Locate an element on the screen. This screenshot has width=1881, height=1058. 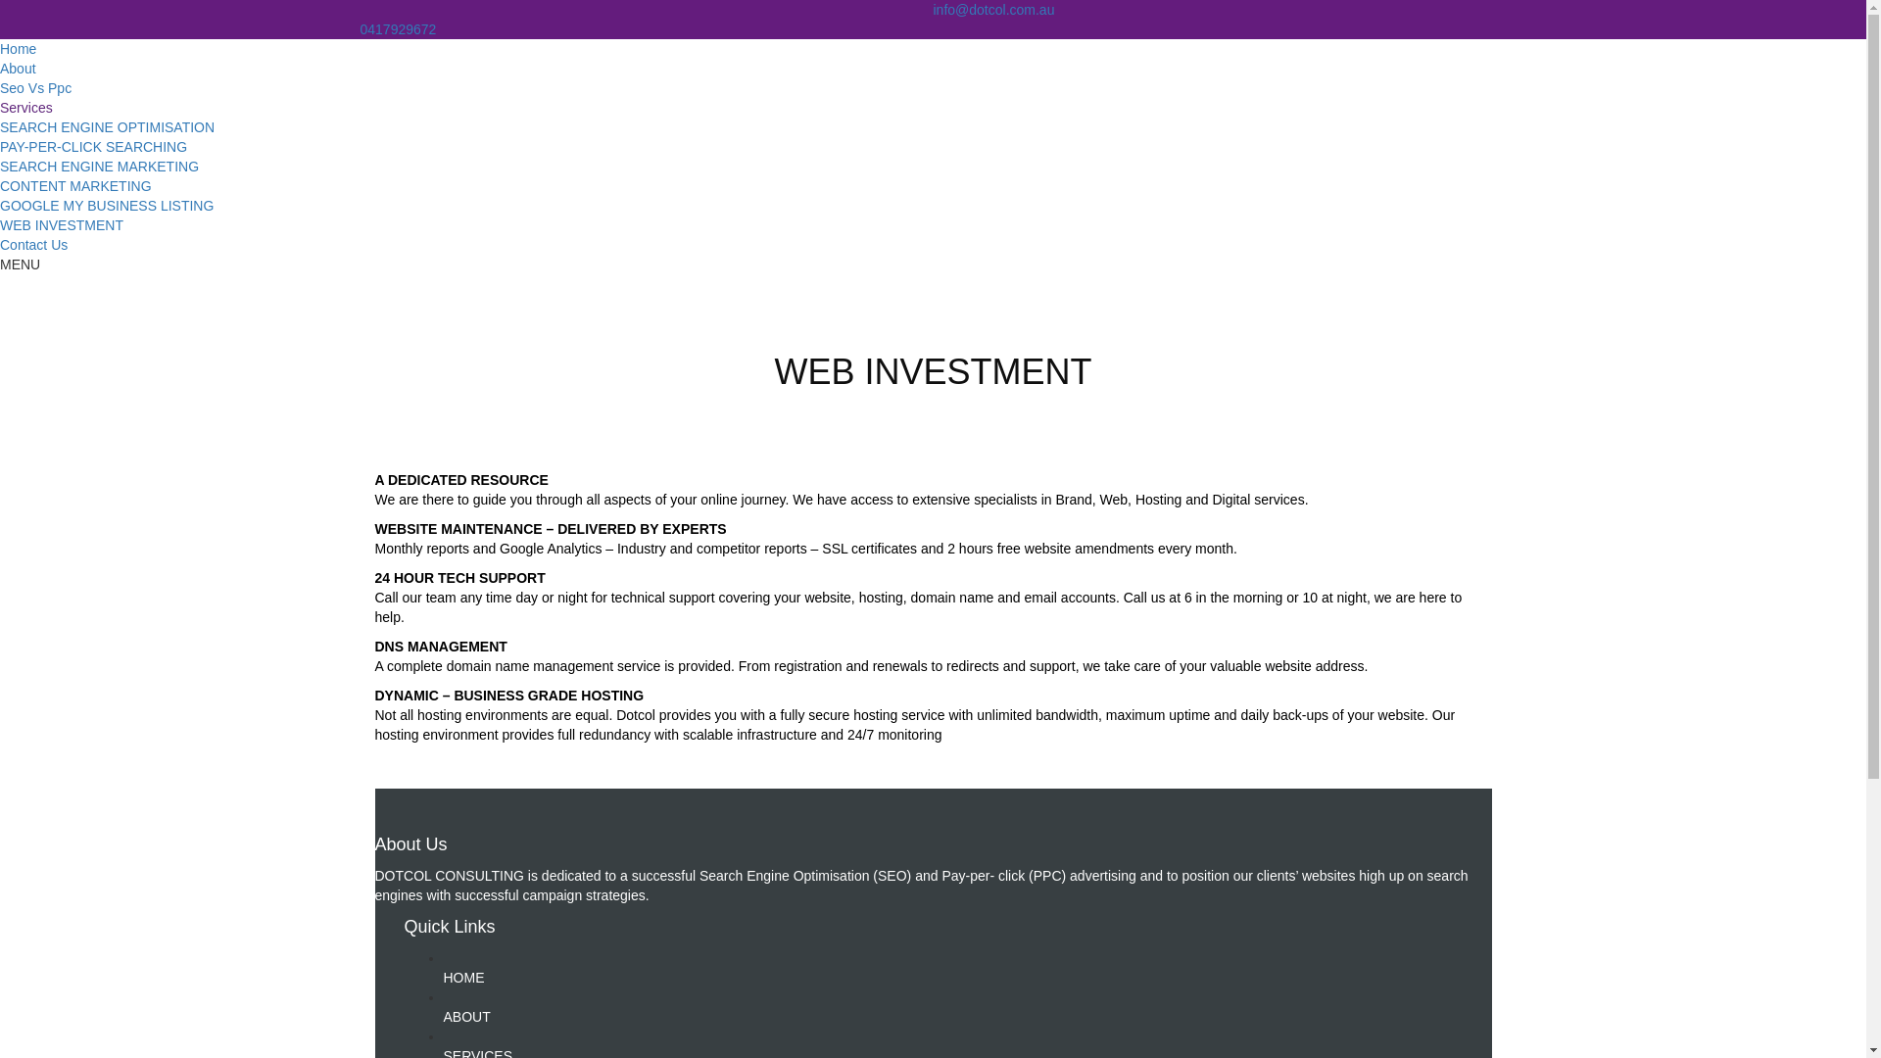
Seo Vs Ppc is located at coordinates (35, 88).